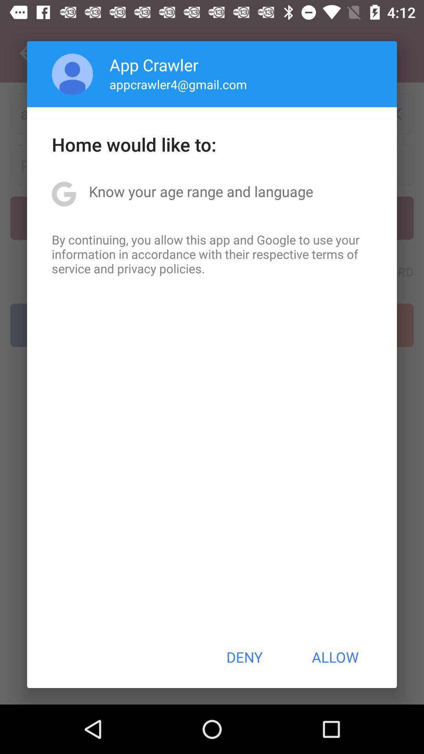 The width and height of the screenshot is (424, 754). I want to click on select the item above home would like, so click(72, 74).